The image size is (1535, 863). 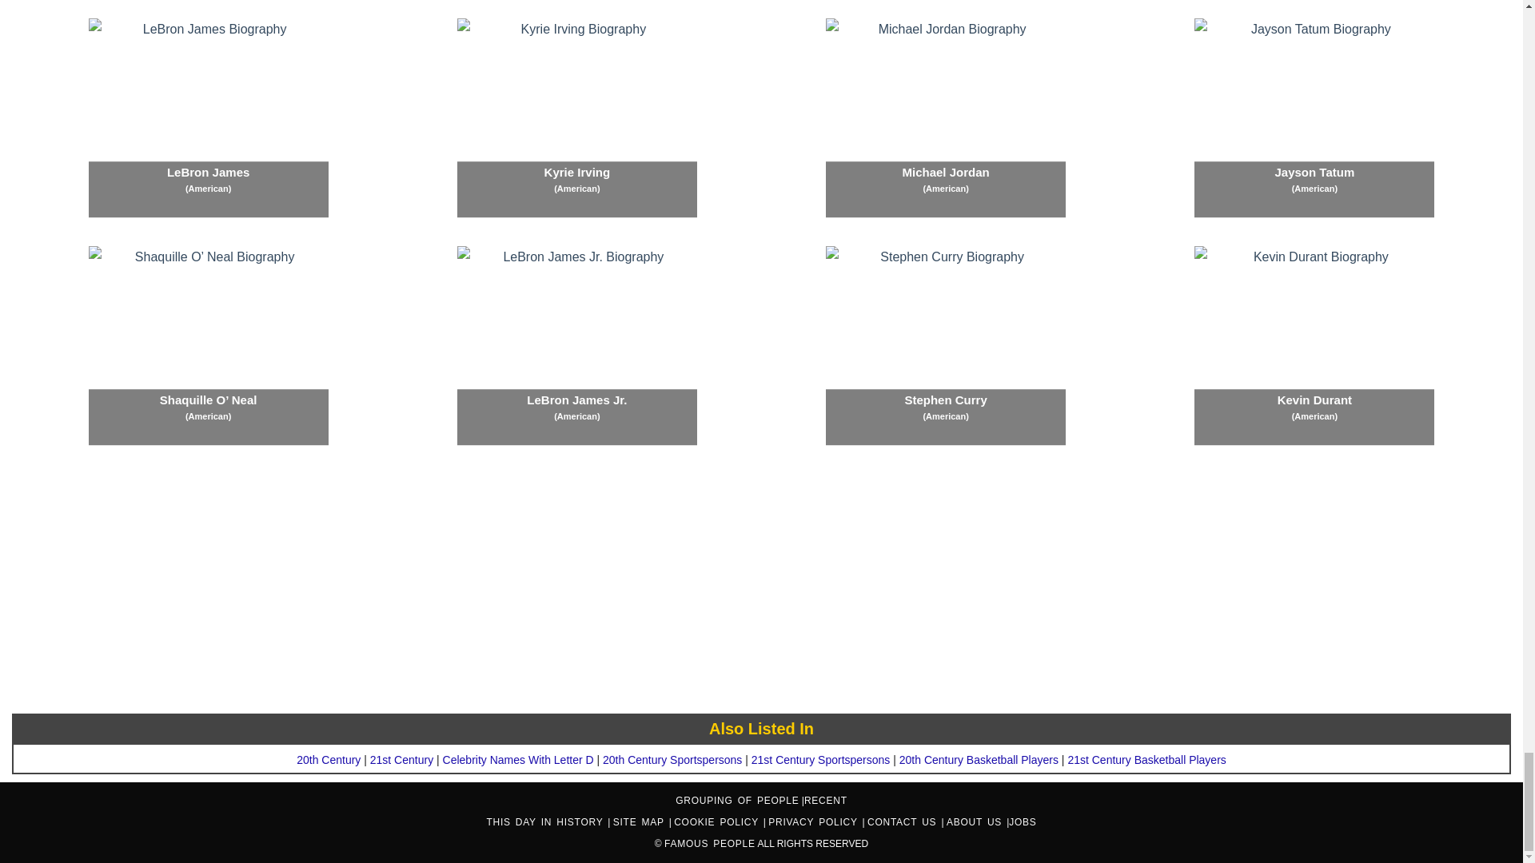 I want to click on Kevin Durant, so click(x=1314, y=345).